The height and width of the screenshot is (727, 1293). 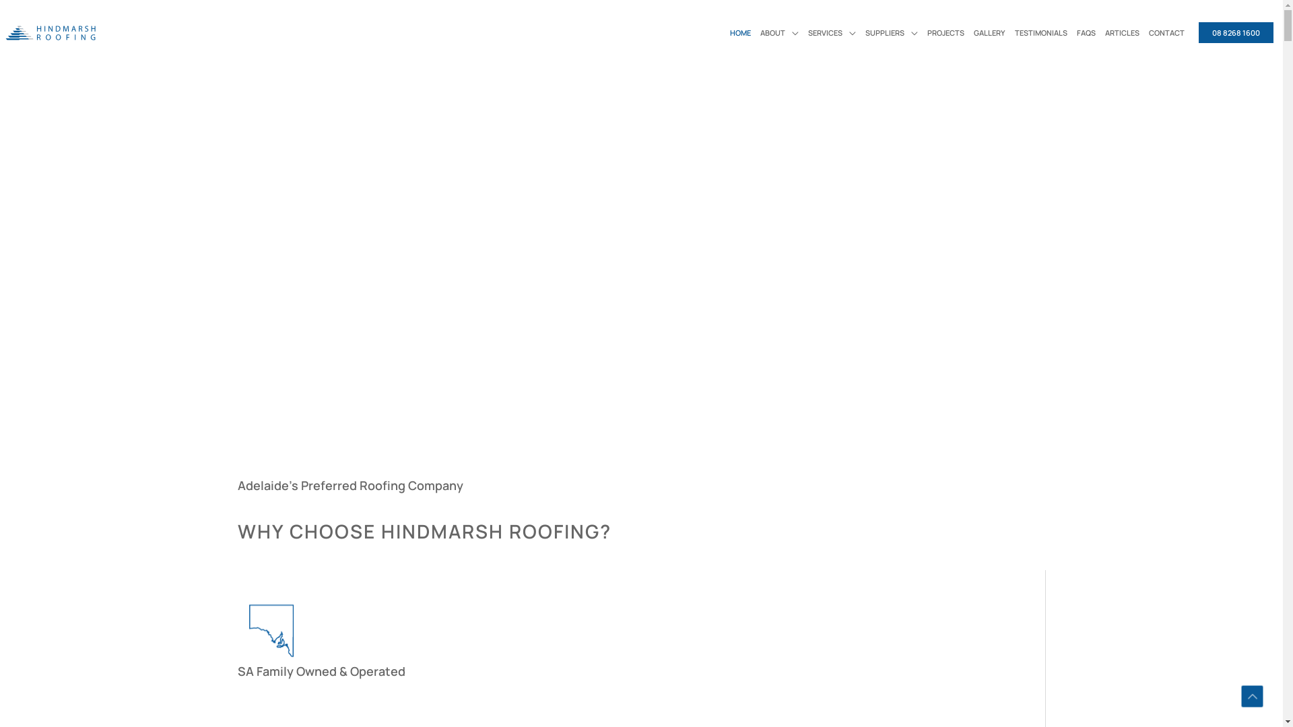 I want to click on SERVICES, so click(x=832, y=33).